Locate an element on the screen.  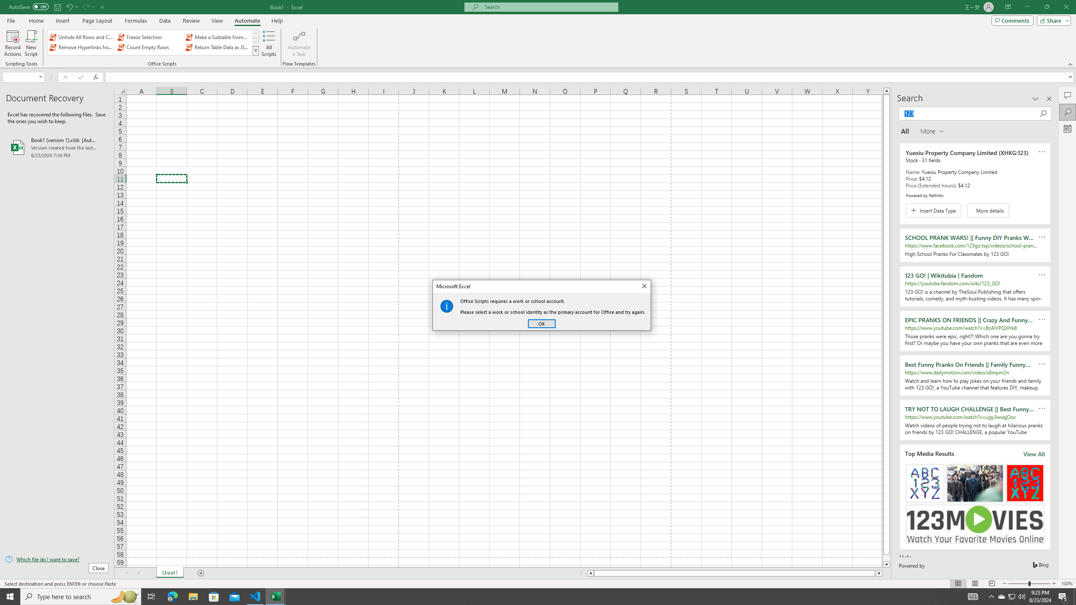
Scroll Left is located at coordinates (126, 573).